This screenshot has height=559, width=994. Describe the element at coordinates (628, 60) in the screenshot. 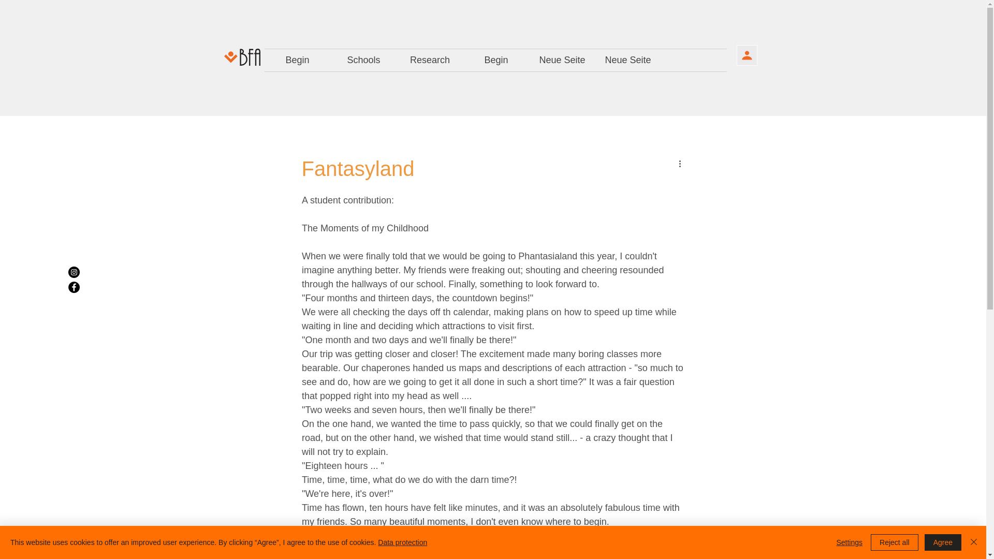

I see `Neue Seite` at that location.